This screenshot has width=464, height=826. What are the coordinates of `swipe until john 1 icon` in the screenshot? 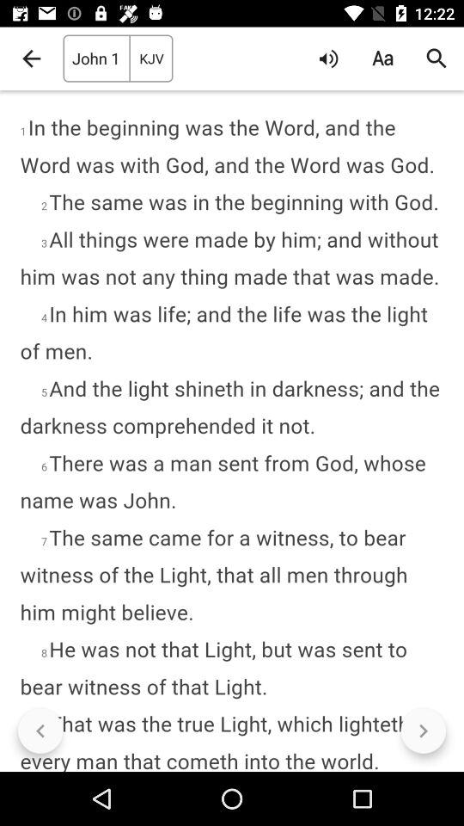 It's located at (96, 59).